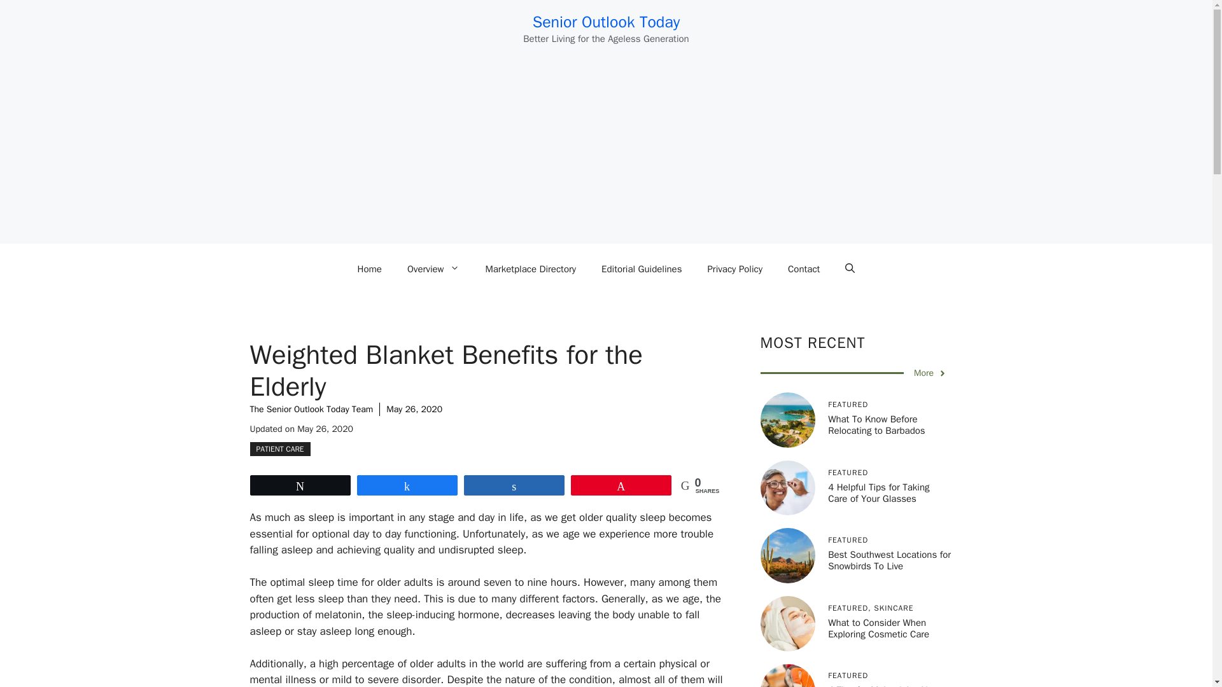 The height and width of the screenshot is (687, 1222). Describe the element at coordinates (311, 410) in the screenshot. I see `The Senior Outlook Today Team` at that location.